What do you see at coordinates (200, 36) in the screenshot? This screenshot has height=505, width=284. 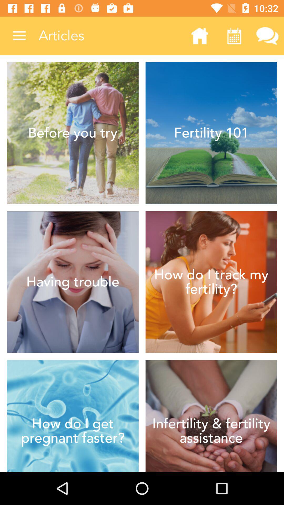 I see `launch the icon next to the articles item` at bounding box center [200, 36].